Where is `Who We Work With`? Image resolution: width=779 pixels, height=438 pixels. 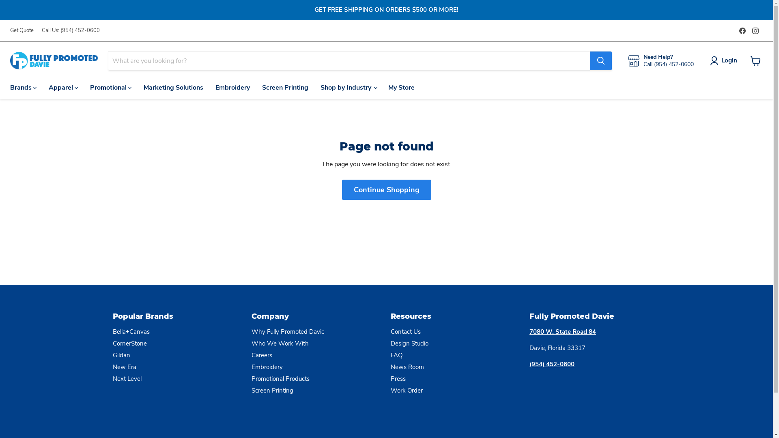 Who We Work With is located at coordinates (280, 344).